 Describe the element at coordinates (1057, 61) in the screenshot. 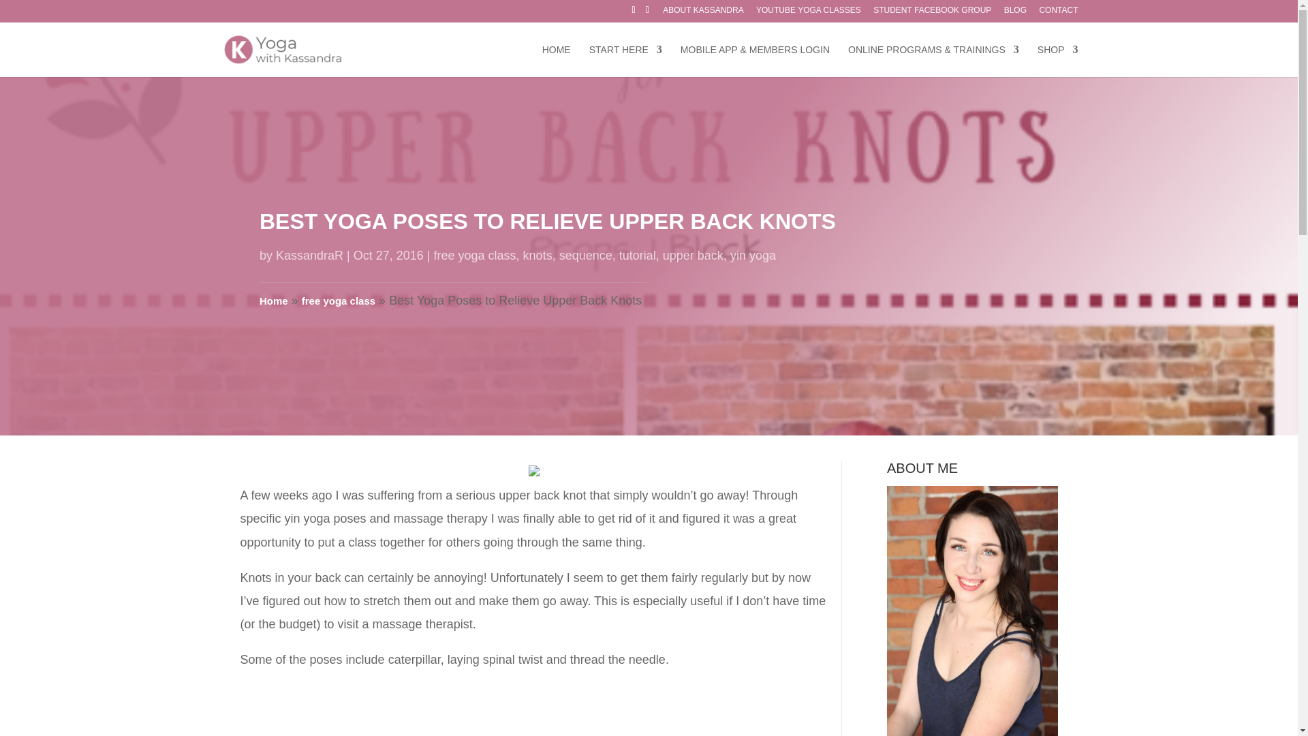

I see `SHOP` at that location.